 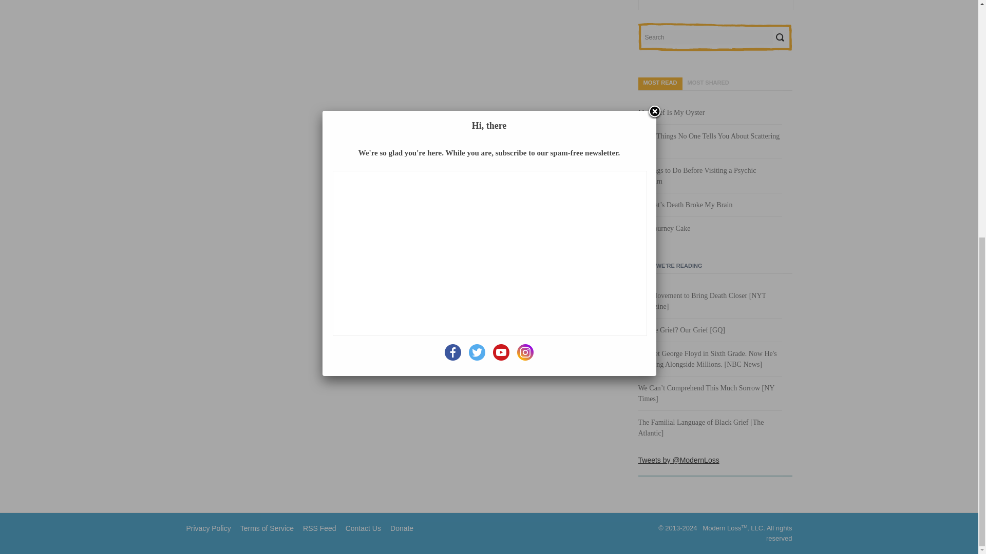 What do you see at coordinates (363, 528) in the screenshot?
I see `contact` at bounding box center [363, 528].